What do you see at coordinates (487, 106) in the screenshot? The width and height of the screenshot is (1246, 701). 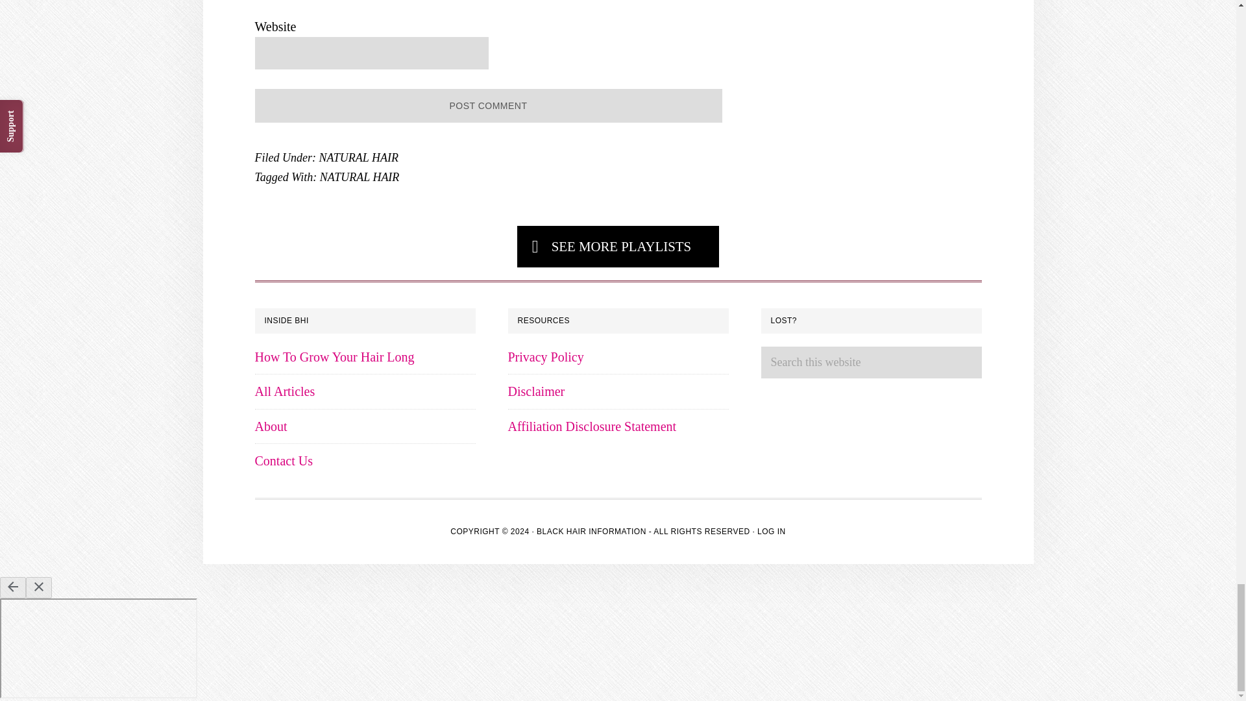 I see `Post Comment` at bounding box center [487, 106].